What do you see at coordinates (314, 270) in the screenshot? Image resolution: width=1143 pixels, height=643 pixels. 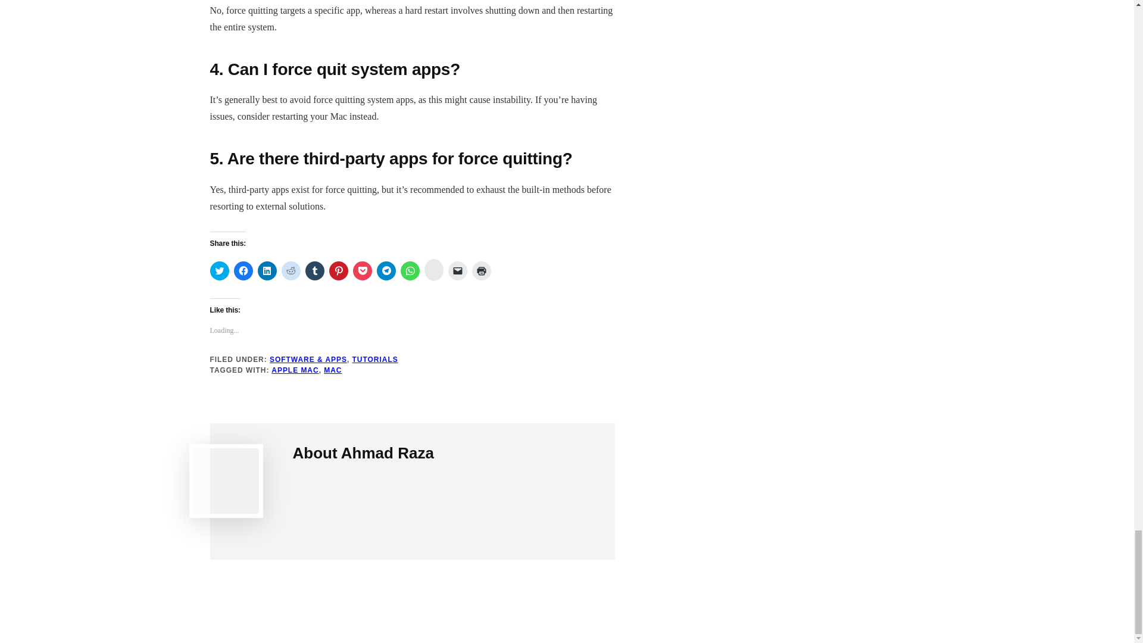 I see `Click to share on Tumblr` at bounding box center [314, 270].